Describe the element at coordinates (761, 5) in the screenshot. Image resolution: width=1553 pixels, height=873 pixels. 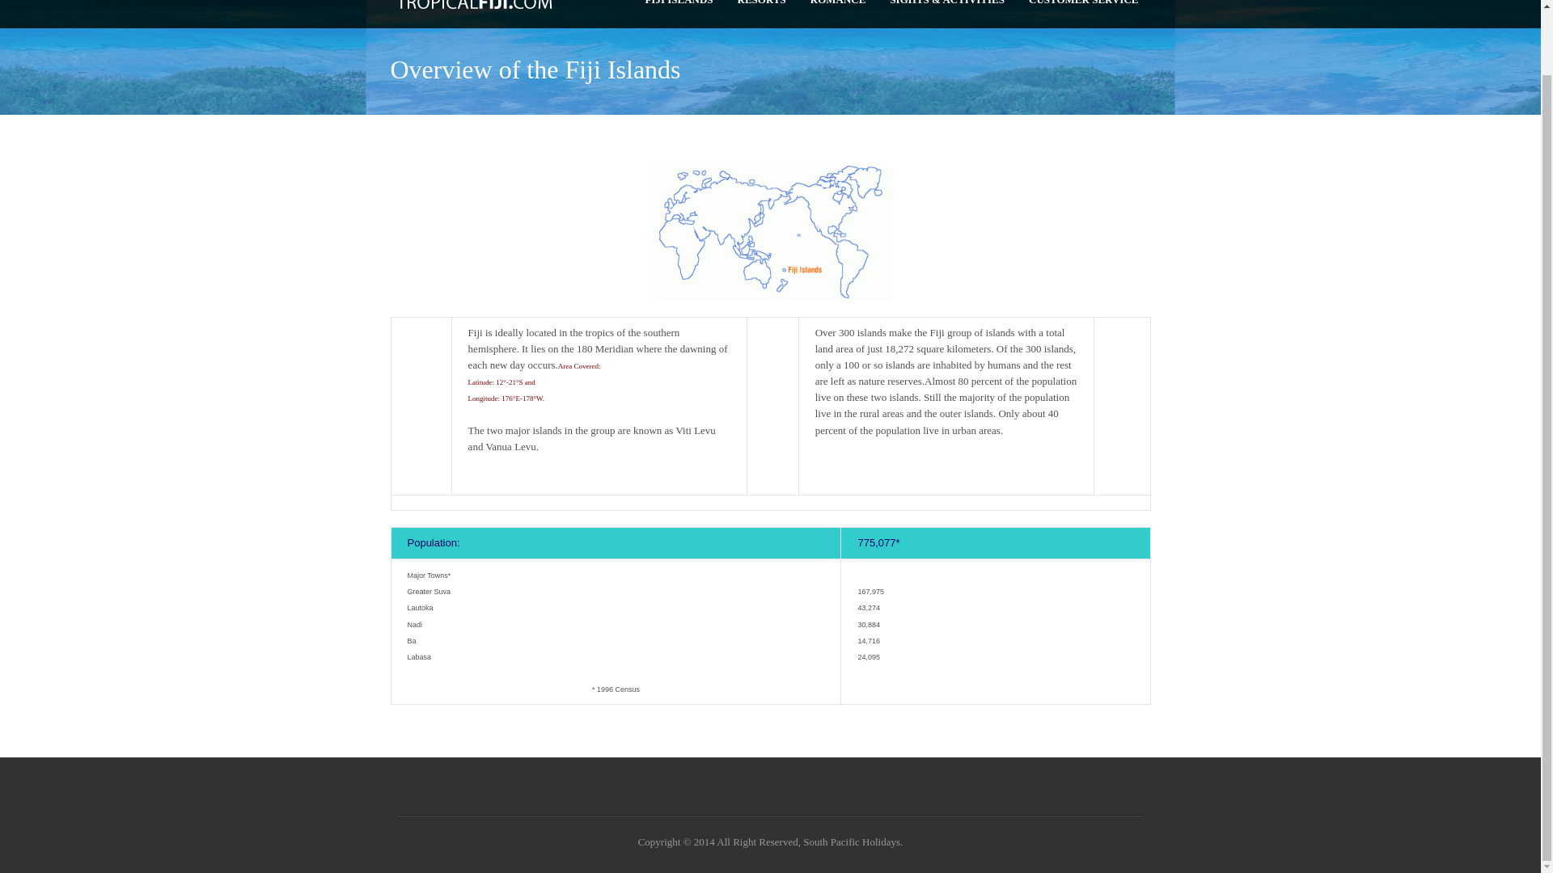
I see `RESORTS` at that location.